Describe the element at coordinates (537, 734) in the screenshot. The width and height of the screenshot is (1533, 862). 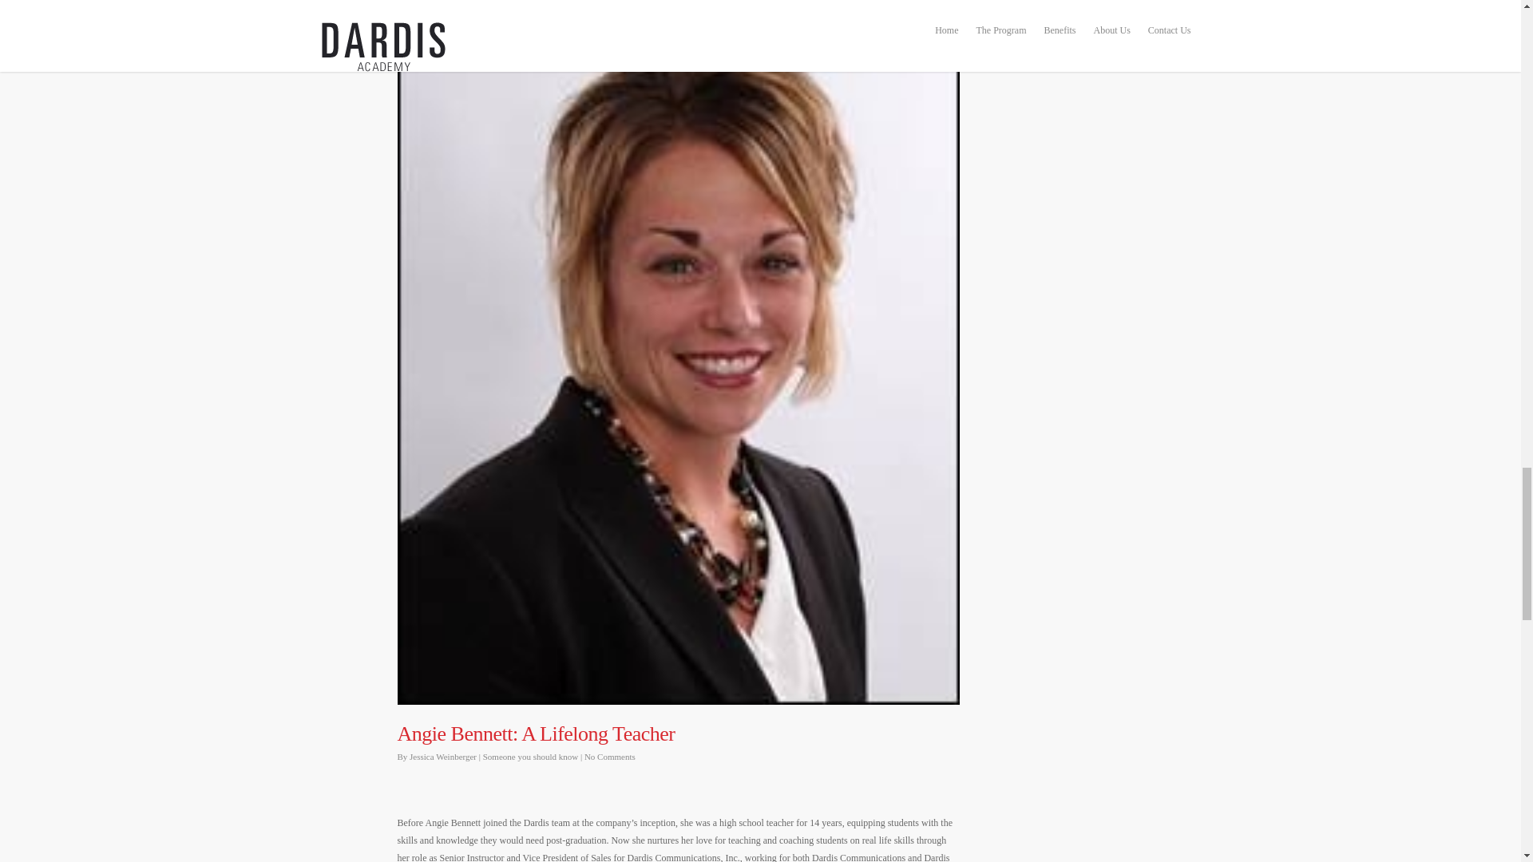
I see `Angie Bennett: A Lifelong Teacher` at that location.